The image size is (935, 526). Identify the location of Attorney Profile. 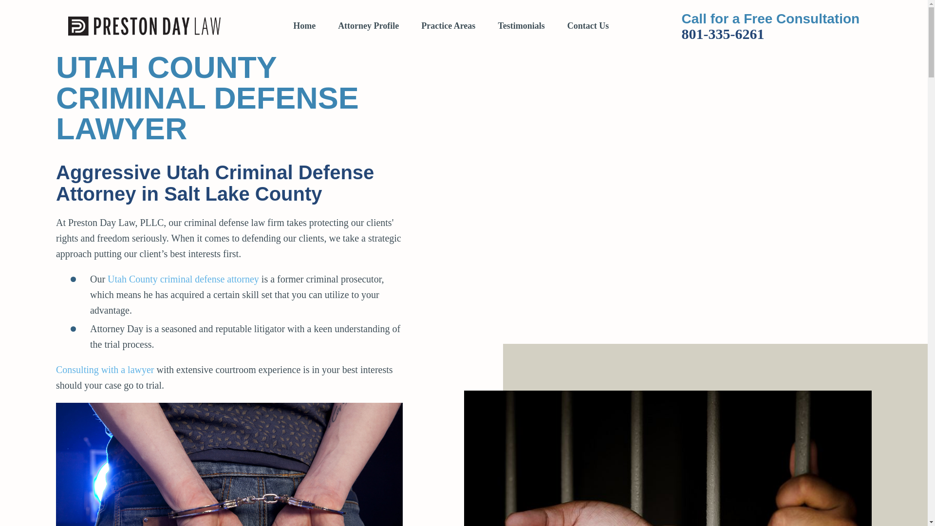
(368, 26).